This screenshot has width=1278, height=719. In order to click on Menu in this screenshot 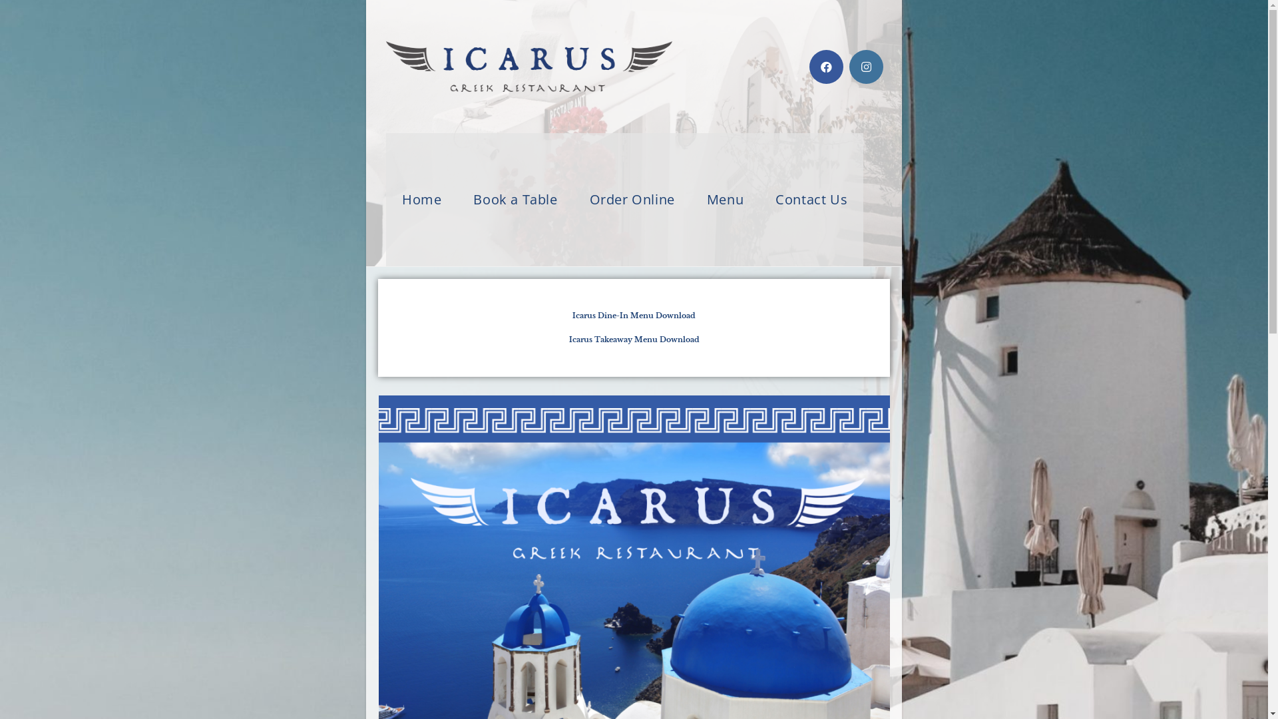, I will do `click(726, 200)`.